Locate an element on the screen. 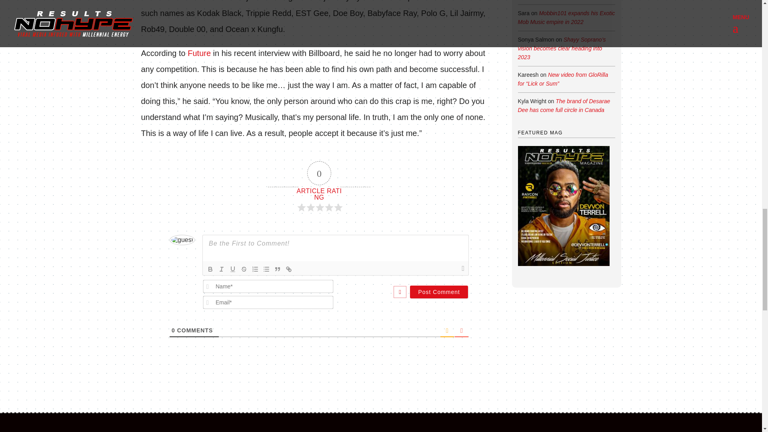  Future is located at coordinates (200, 53).